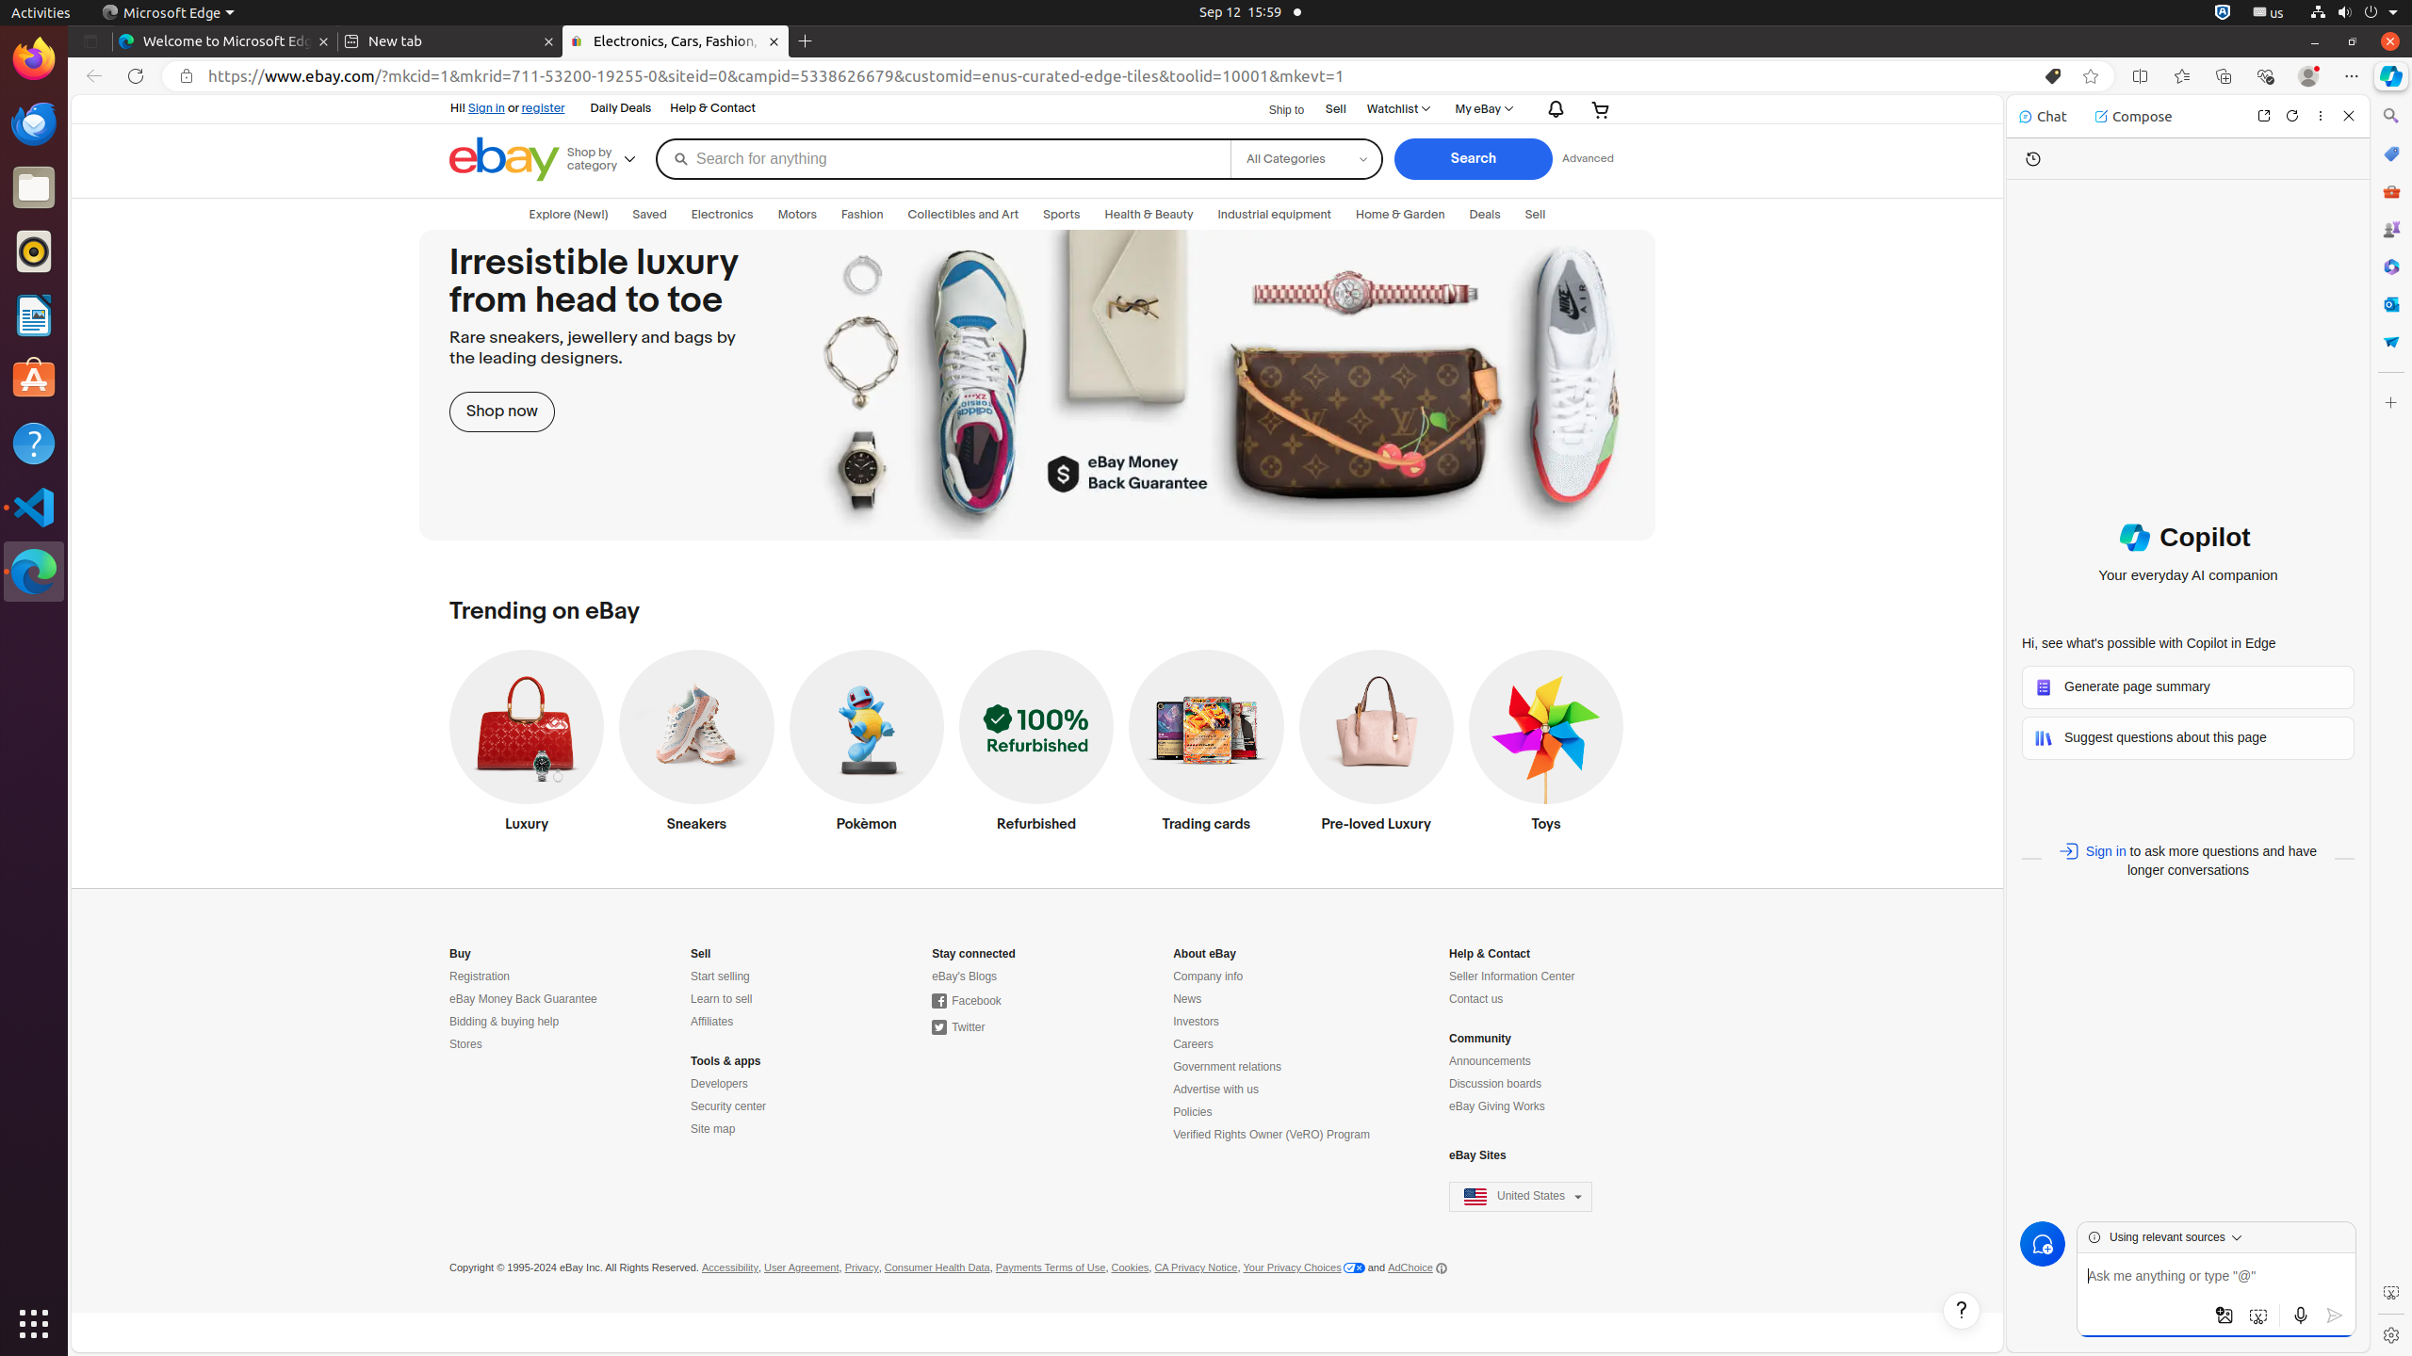 The width and height of the screenshot is (2412, 1356). I want to click on Submit, so click(2335, 1316).